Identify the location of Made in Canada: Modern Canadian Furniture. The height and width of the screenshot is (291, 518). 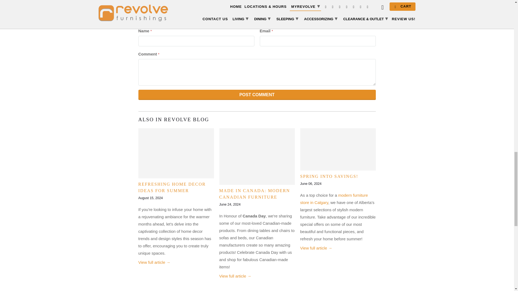
(254, 193).